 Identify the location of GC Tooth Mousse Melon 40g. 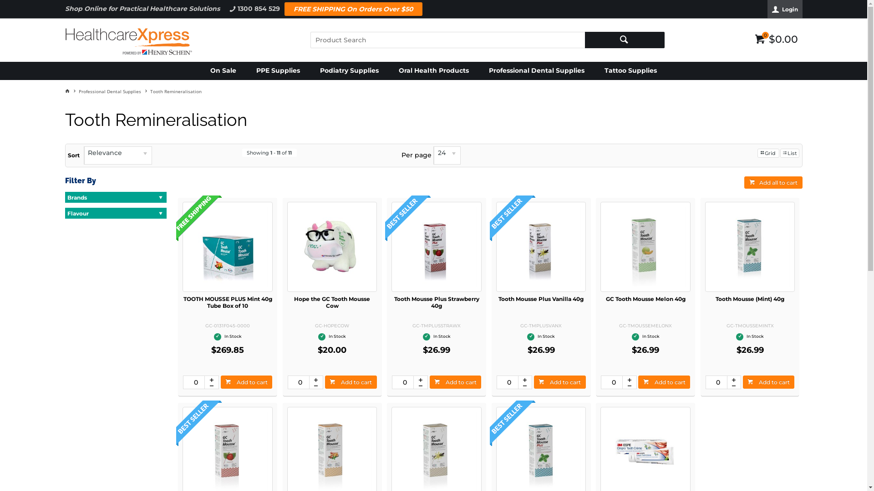
(645, 299).